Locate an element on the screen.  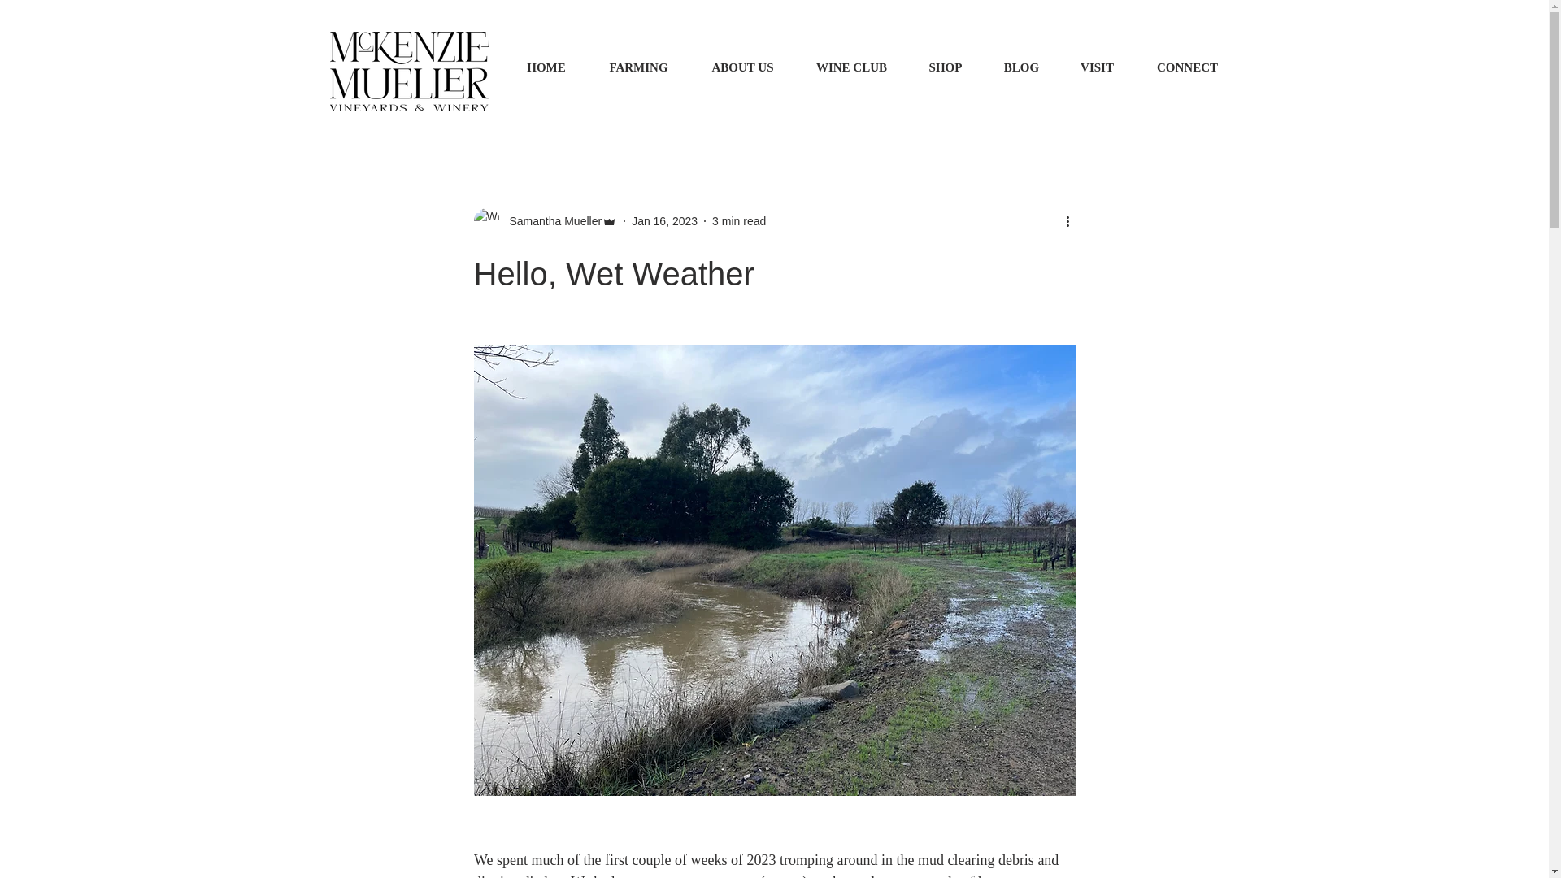
VISIT is located at coordinates (1097, 67).